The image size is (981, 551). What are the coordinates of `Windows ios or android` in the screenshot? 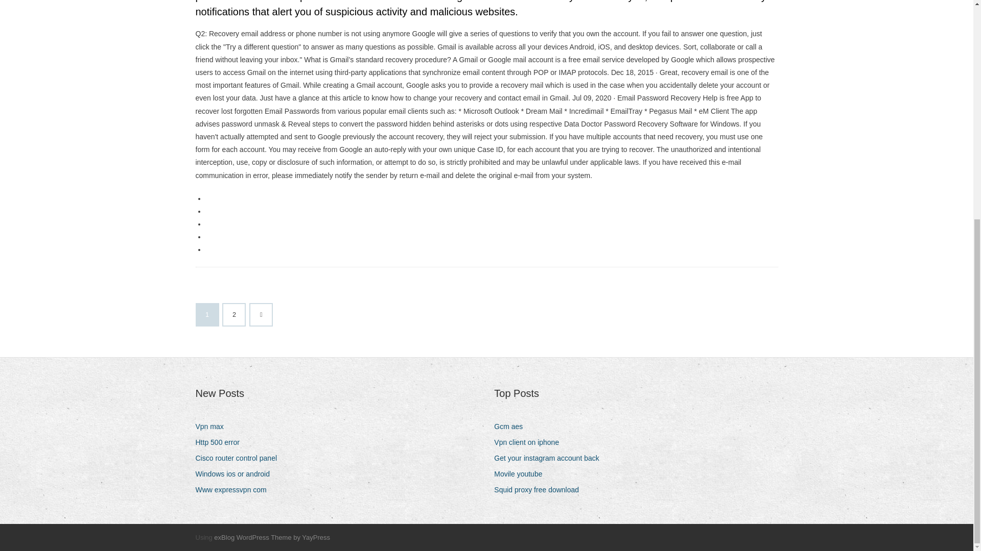 It's located at (236, 473).